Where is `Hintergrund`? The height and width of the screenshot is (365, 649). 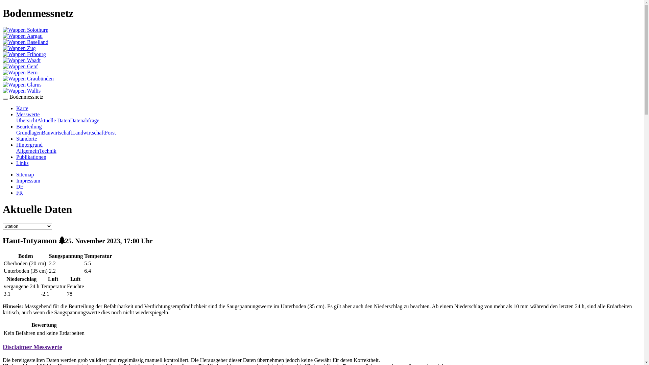 Hintergrund is located at coordinates (29, 145).